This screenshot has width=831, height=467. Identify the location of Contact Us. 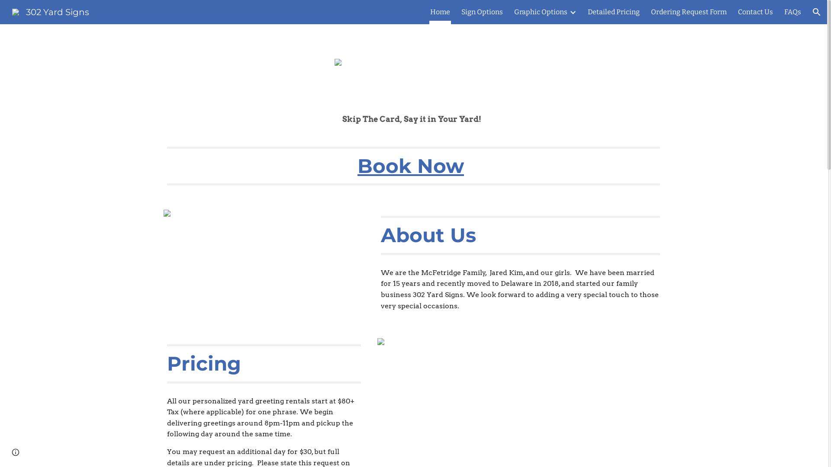
(756, 12).